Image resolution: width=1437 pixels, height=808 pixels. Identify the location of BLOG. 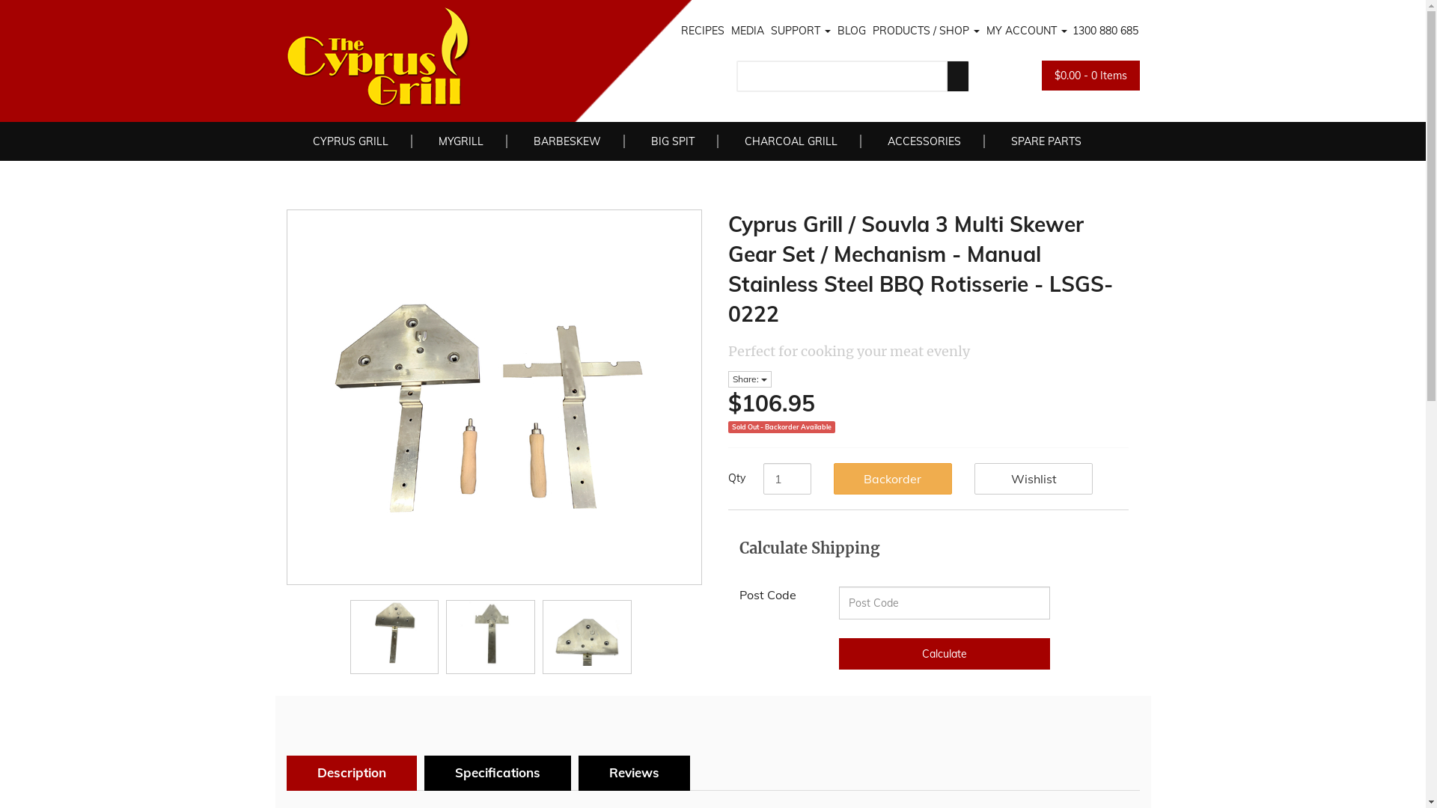
(850, 30).